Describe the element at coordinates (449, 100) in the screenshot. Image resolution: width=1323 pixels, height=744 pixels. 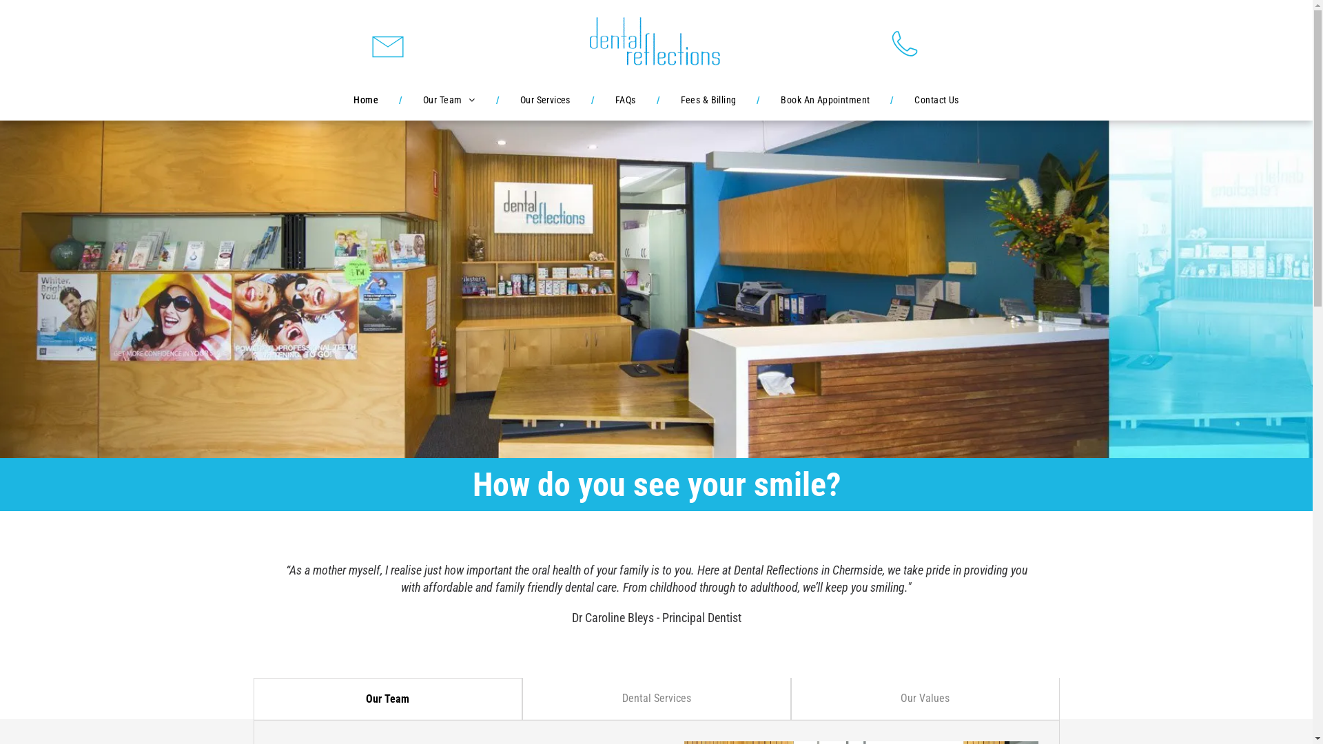
I see `Our Team` at that location.